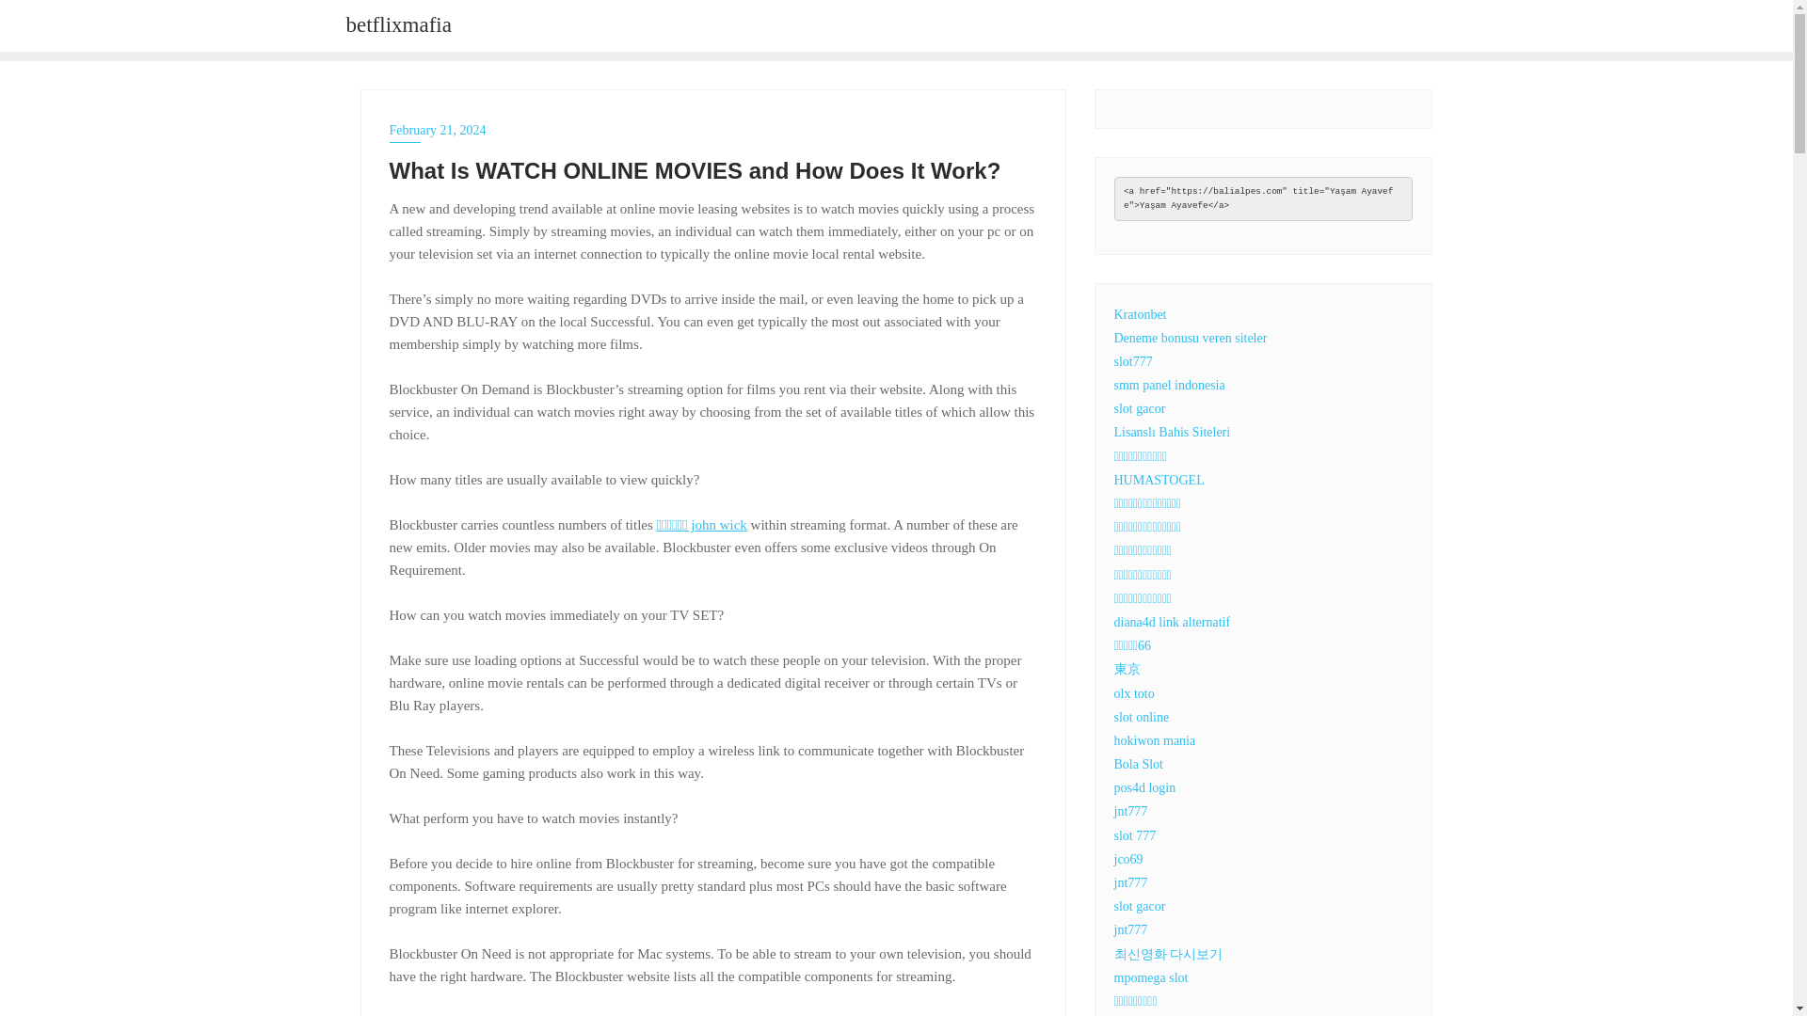  What do you see at coordinates (1139, 764) in the screenshot?
I see `Bola Slot` at bounding box center [1139, 764].